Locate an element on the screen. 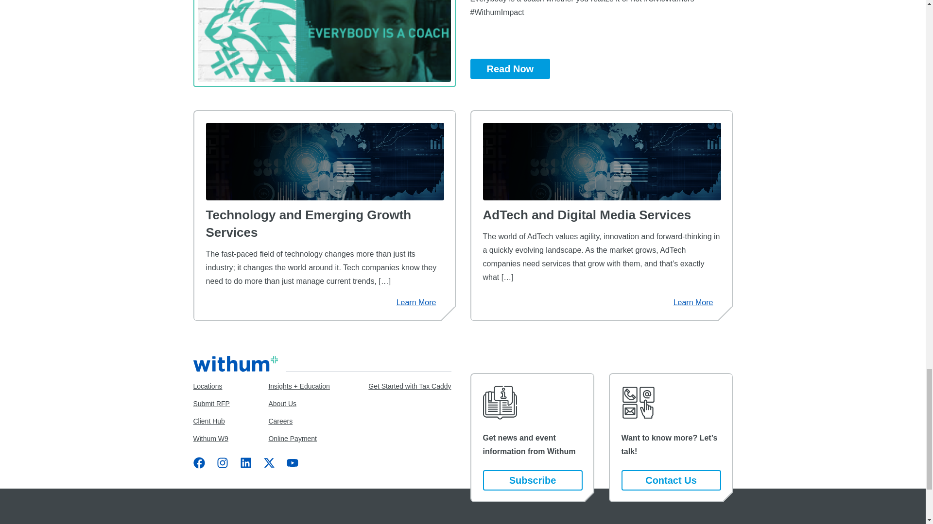 This screenshot has width=933, height=524. linkedin is located at coordinates (246, 462).